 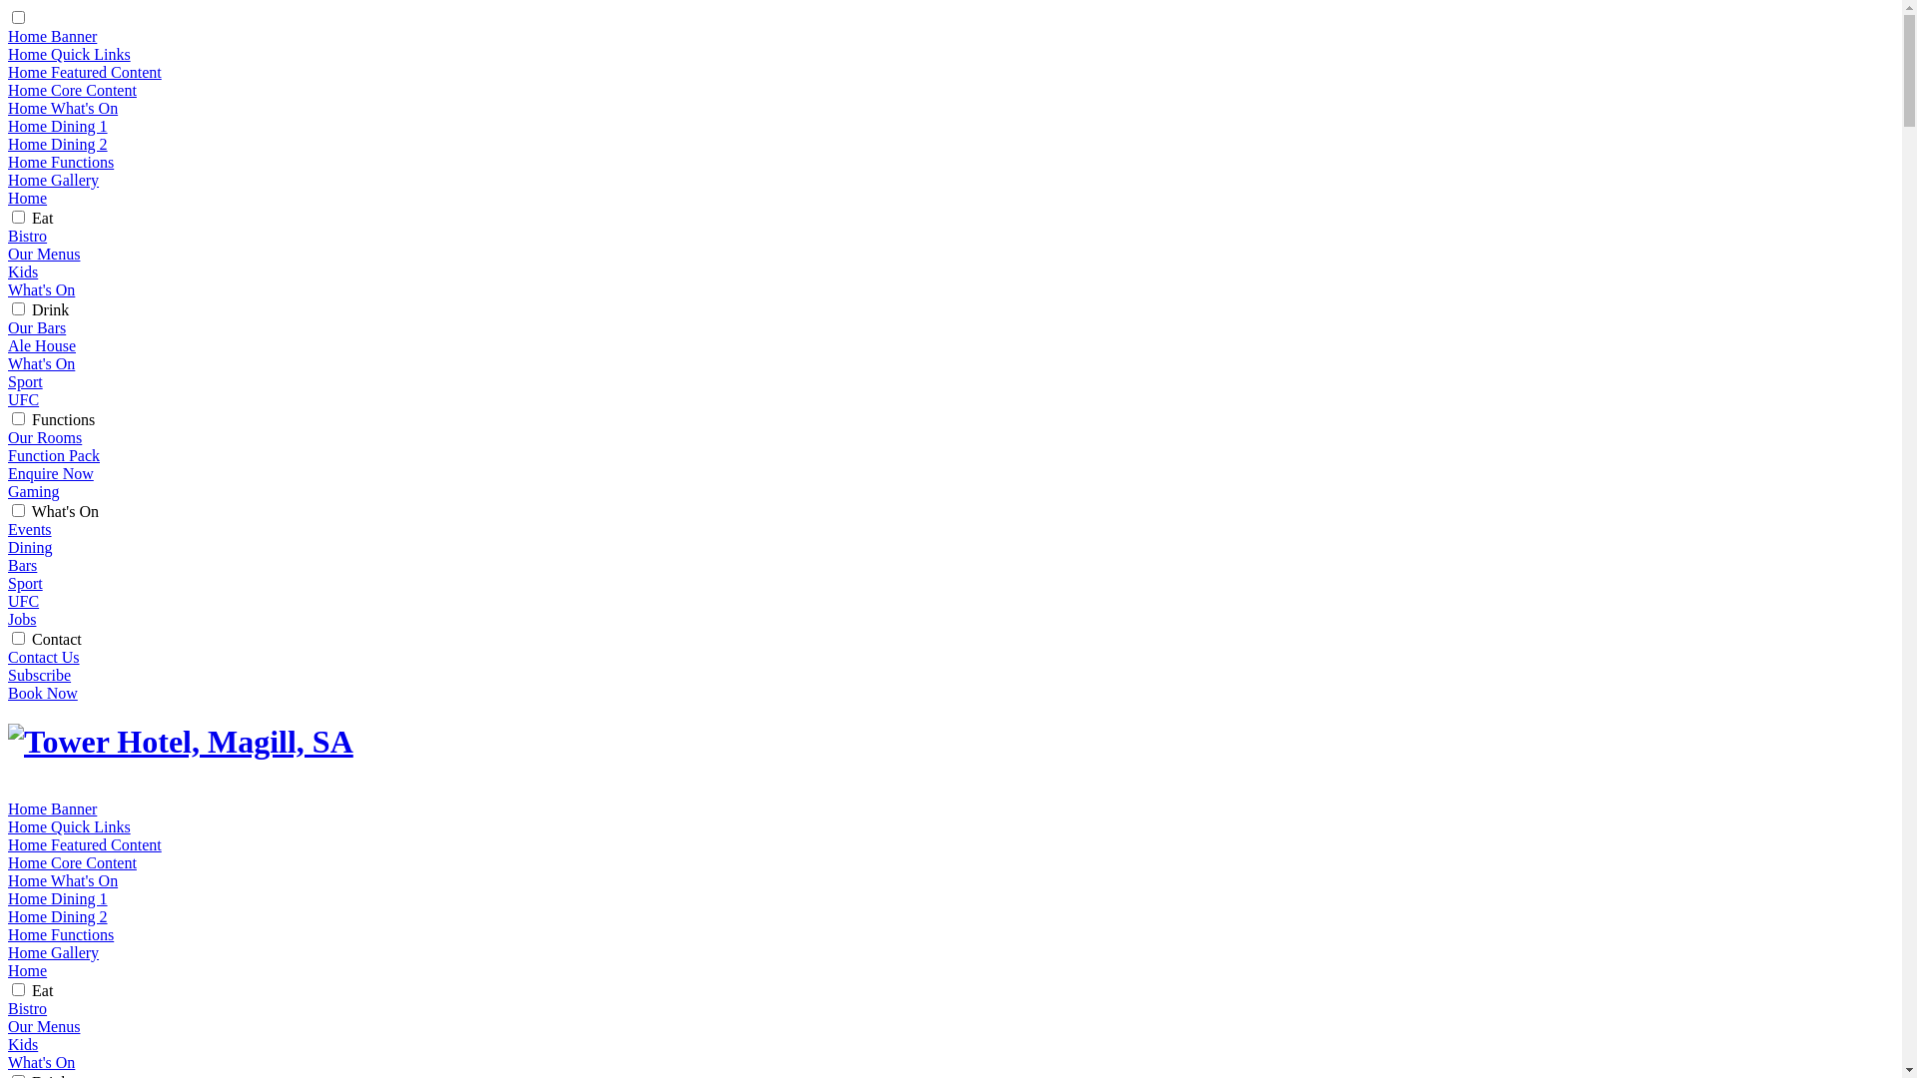 I want to click on Home Dining 1, so click(x=58, y=898).